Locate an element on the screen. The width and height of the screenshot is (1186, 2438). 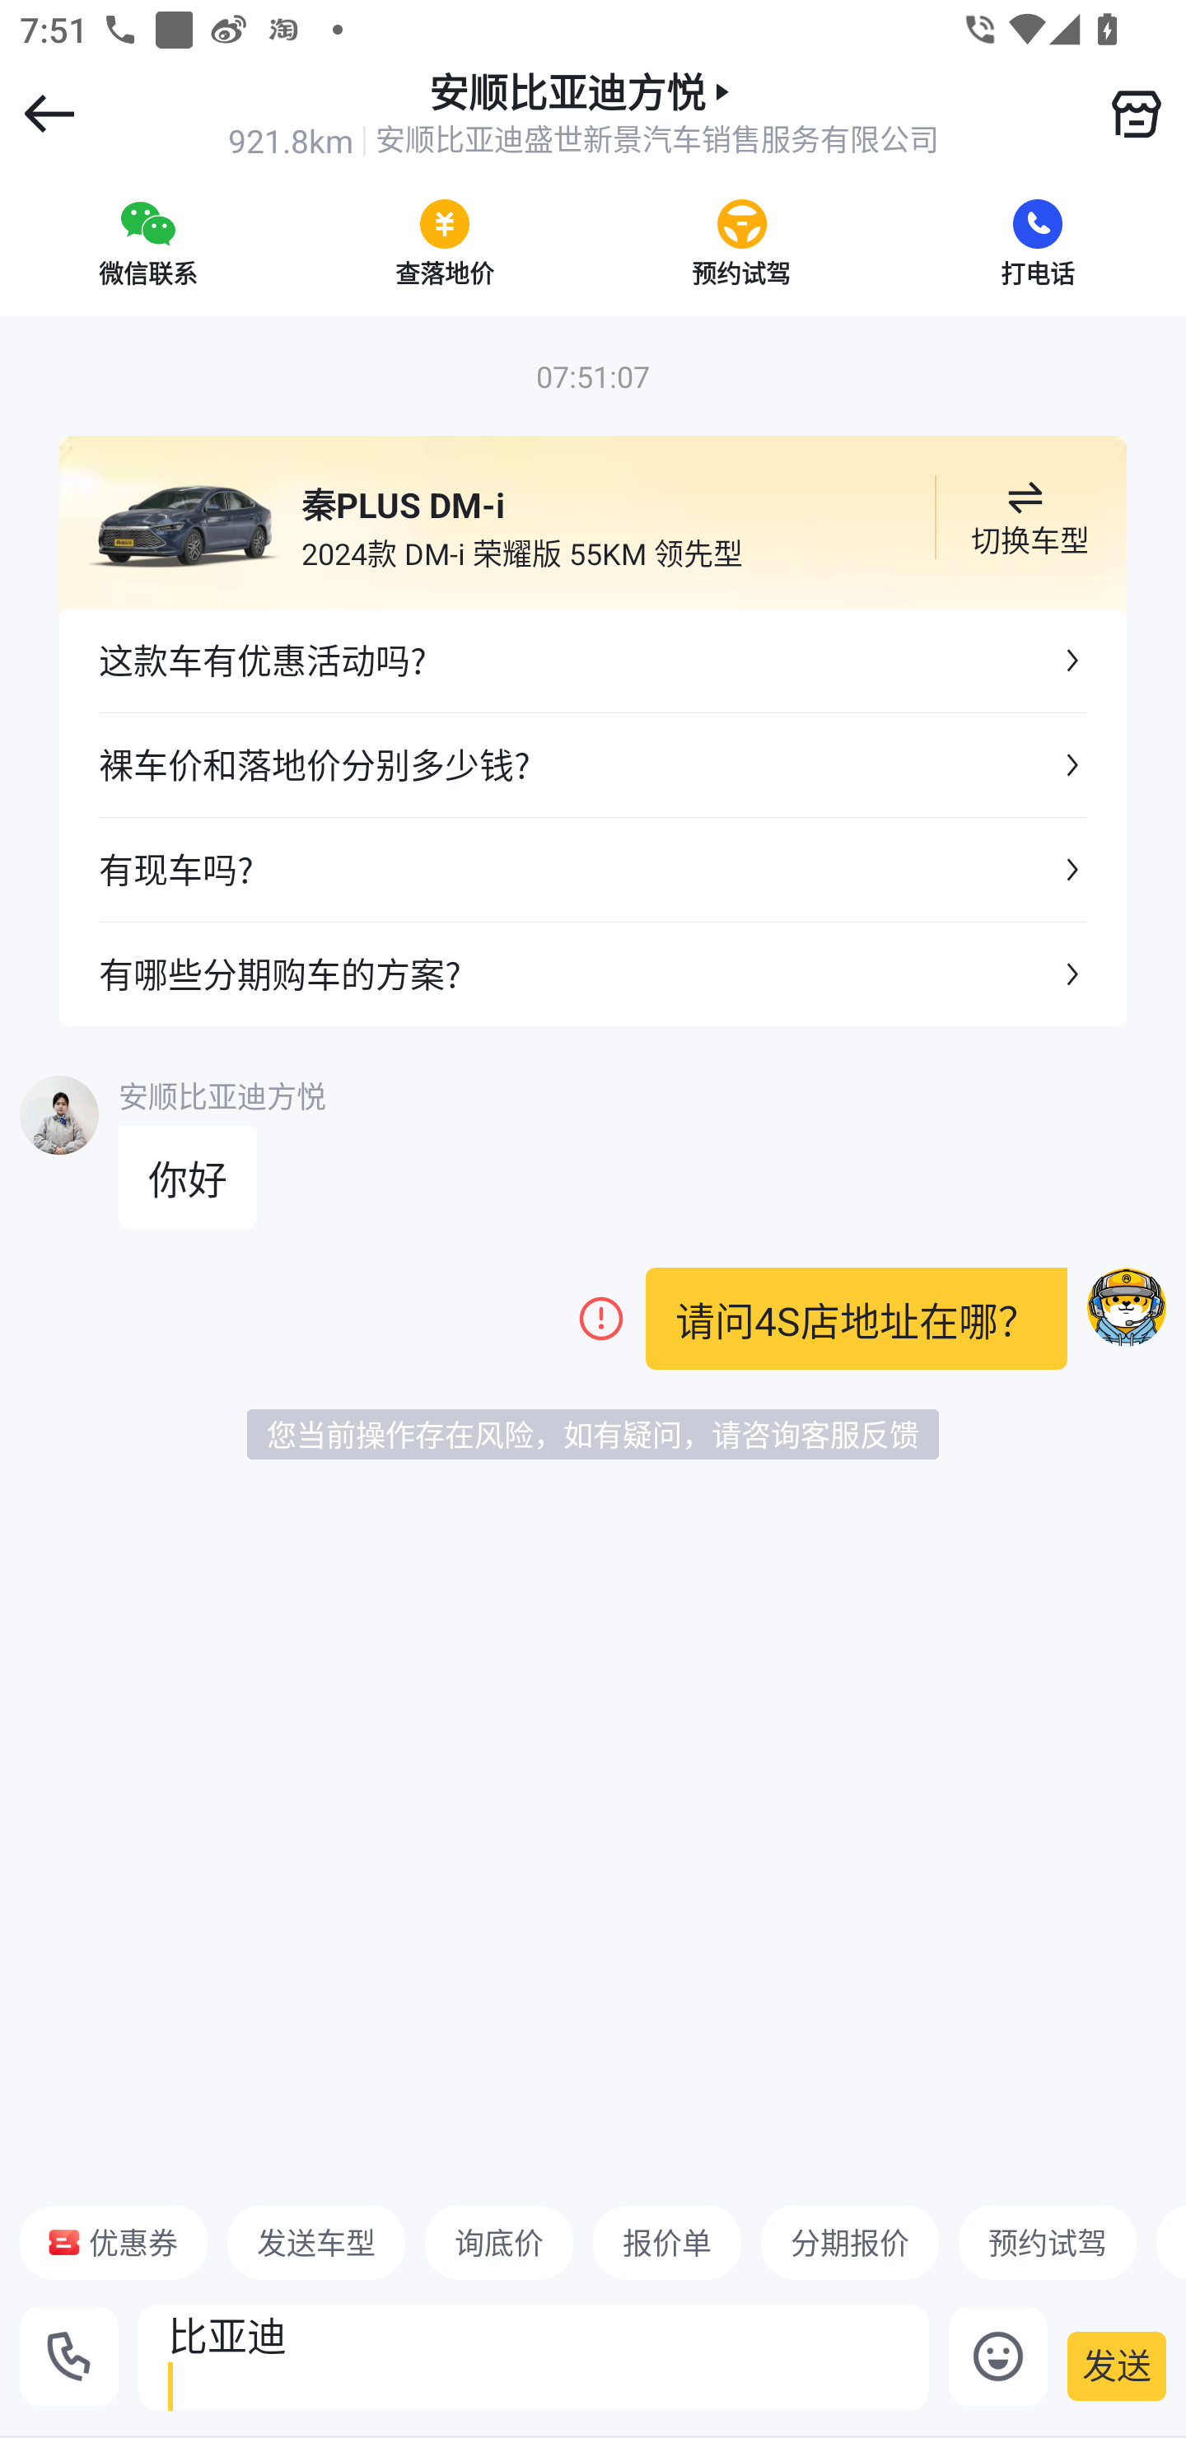
发送车型 is located at coordinates (316, 2242).